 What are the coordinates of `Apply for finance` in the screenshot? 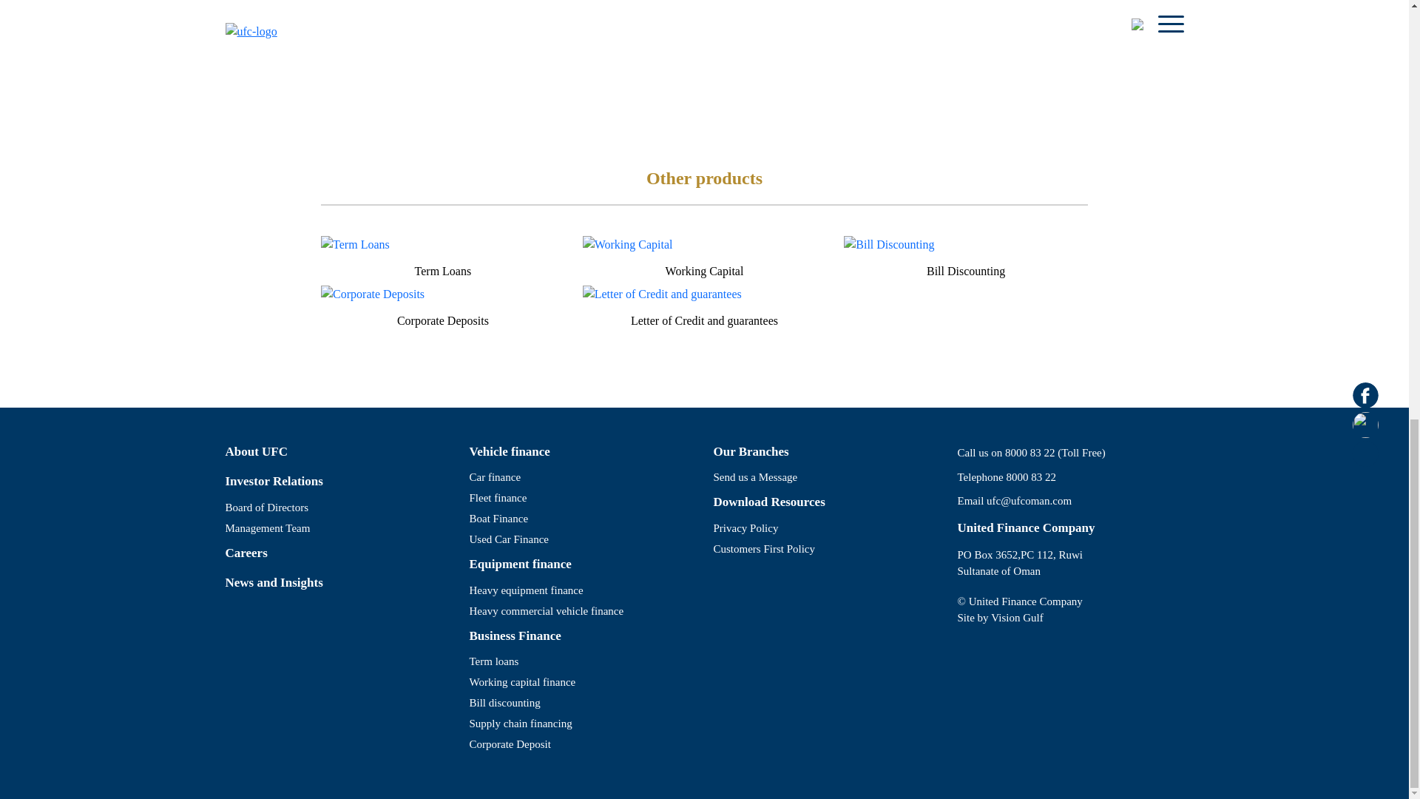 It's located at (626, 36).